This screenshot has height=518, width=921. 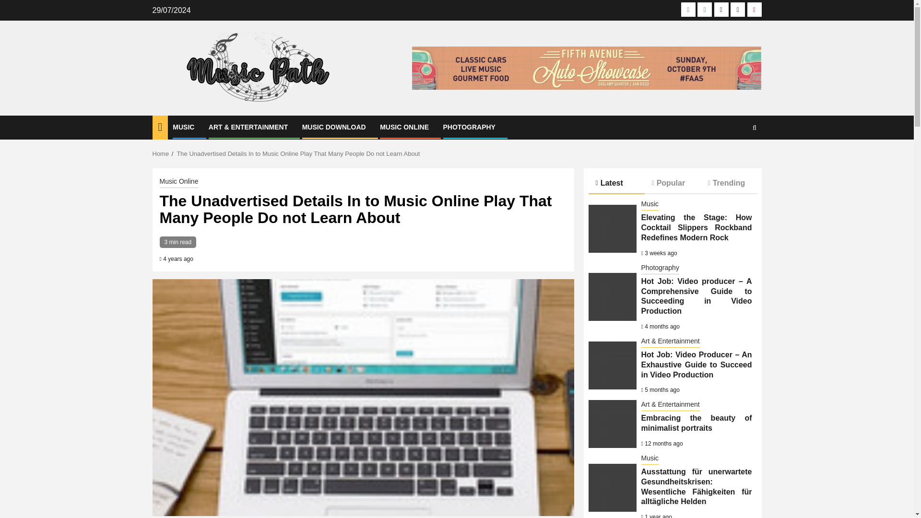 What do you see at coordinates (334, 127) in the screenshot?
I see `MUSIC DOWNLOAD` at bounding box center [334, 127].